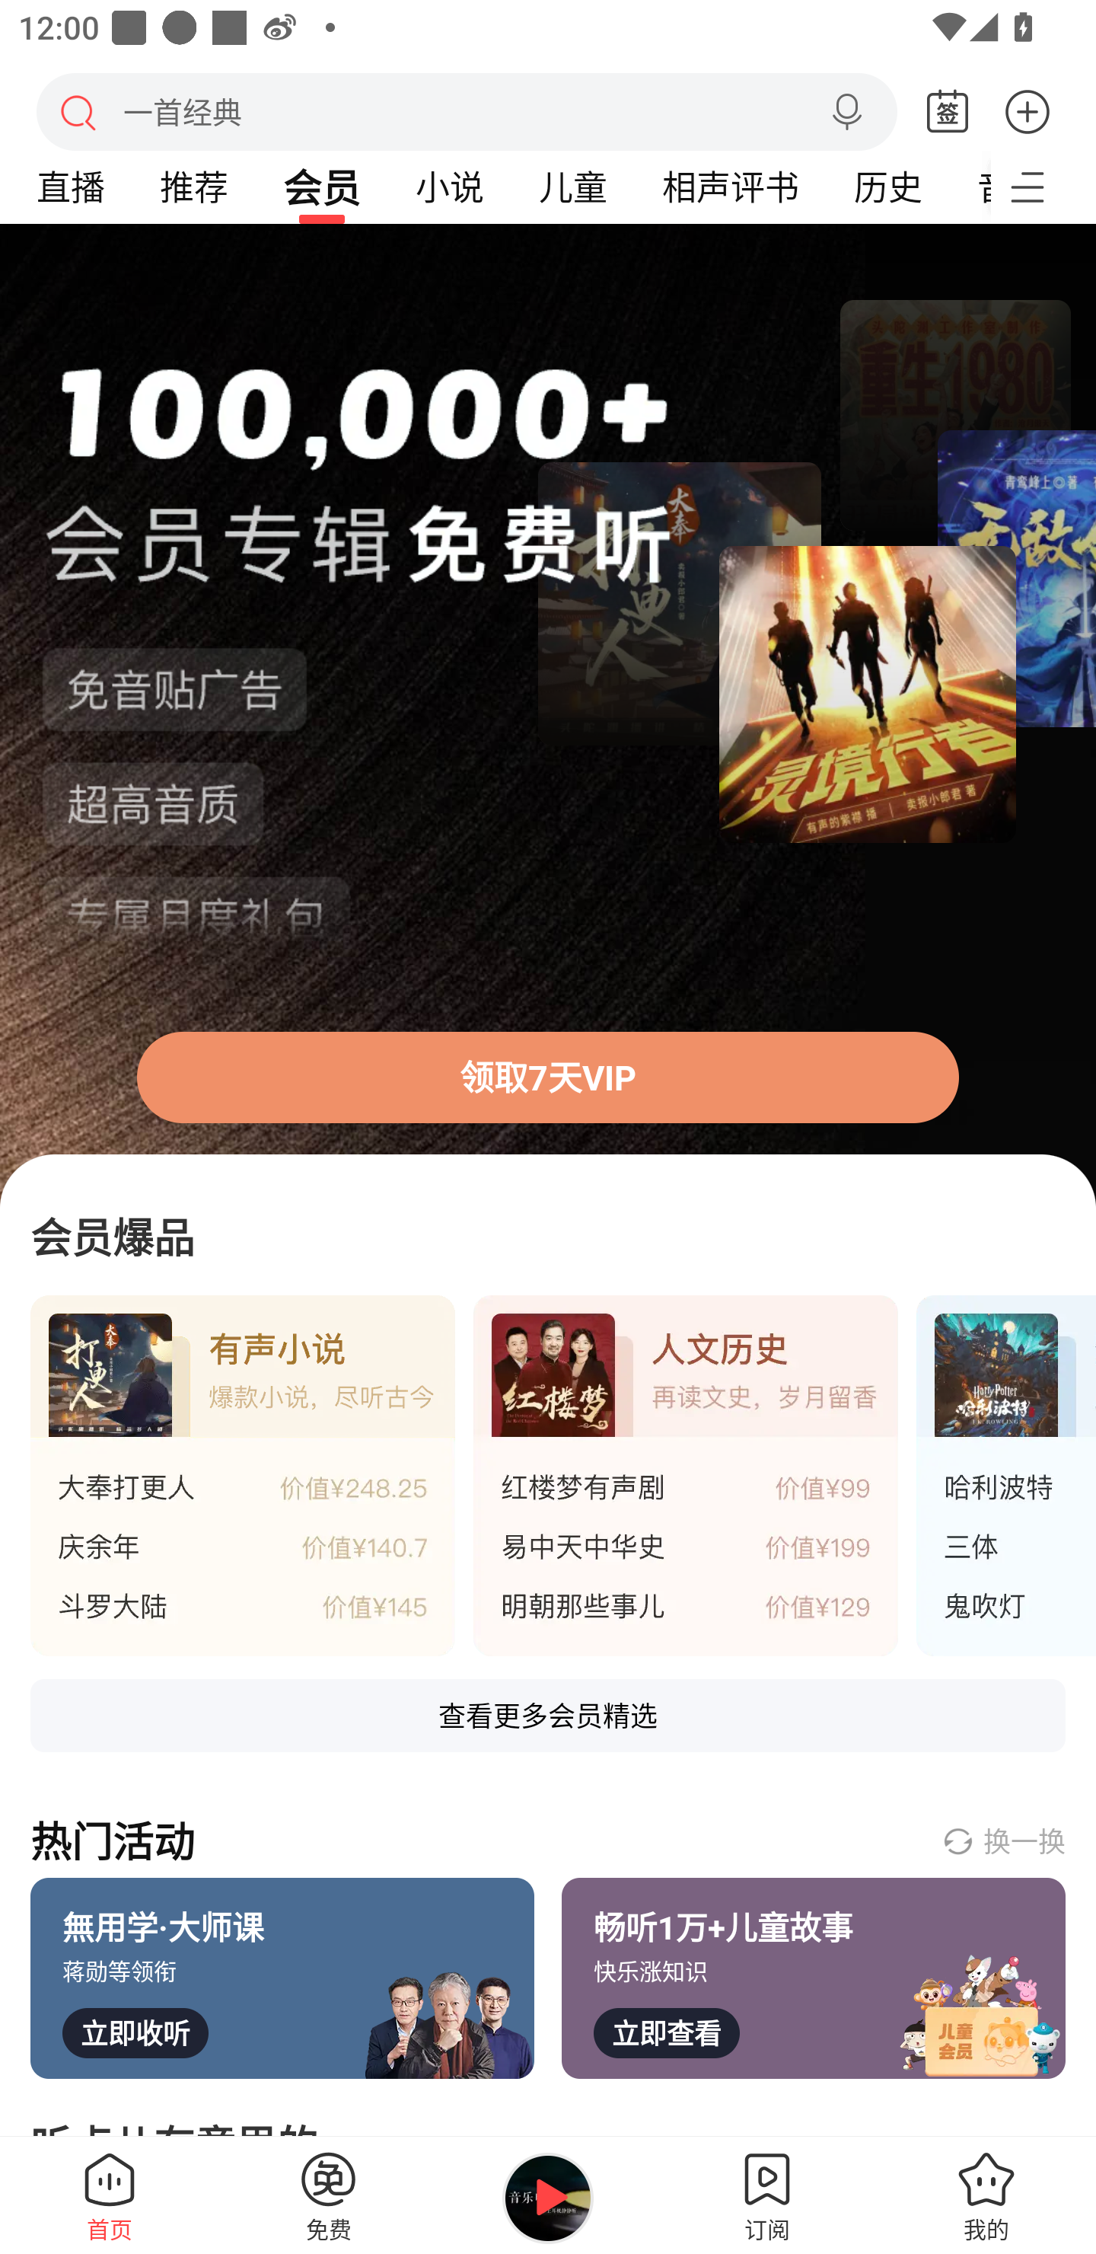 The height and width of the screenshot is (2254, 1096). What do you see at coordinates (193, 187) in the screenshot?
I see `推荐` at bounding box center [193, 187].